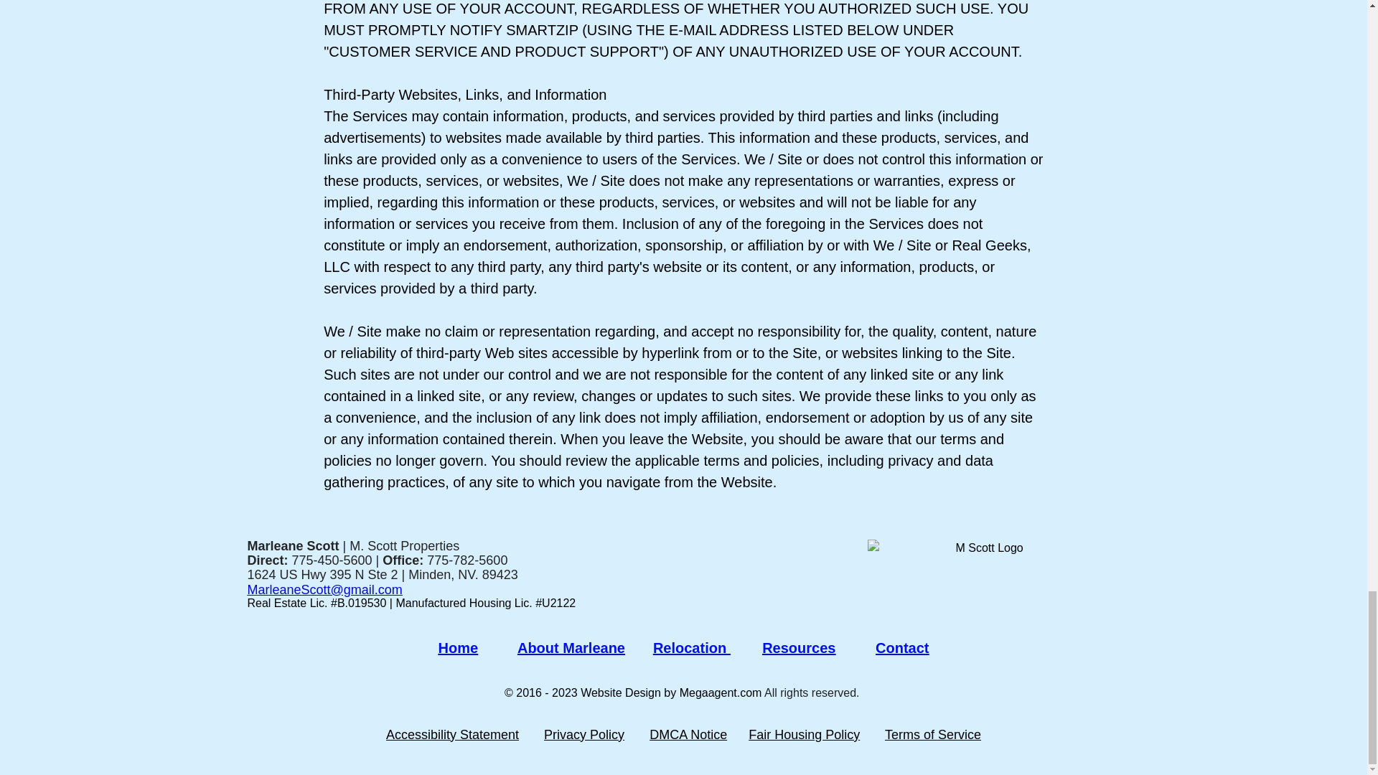  Describe the element at coordinates (584, 735) in the screenshot. I see `Privacy Policy` at that location.